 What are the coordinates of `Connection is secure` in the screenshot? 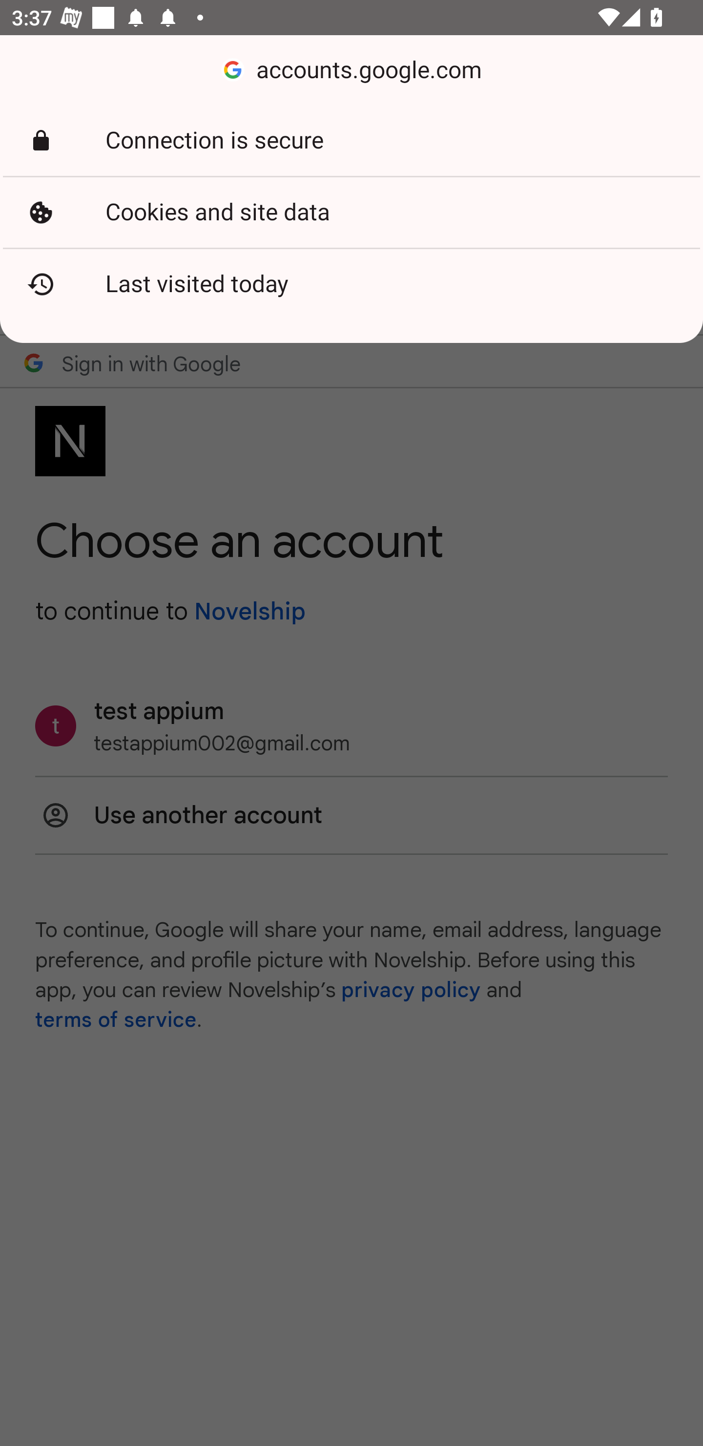 It's located at (351, 141).